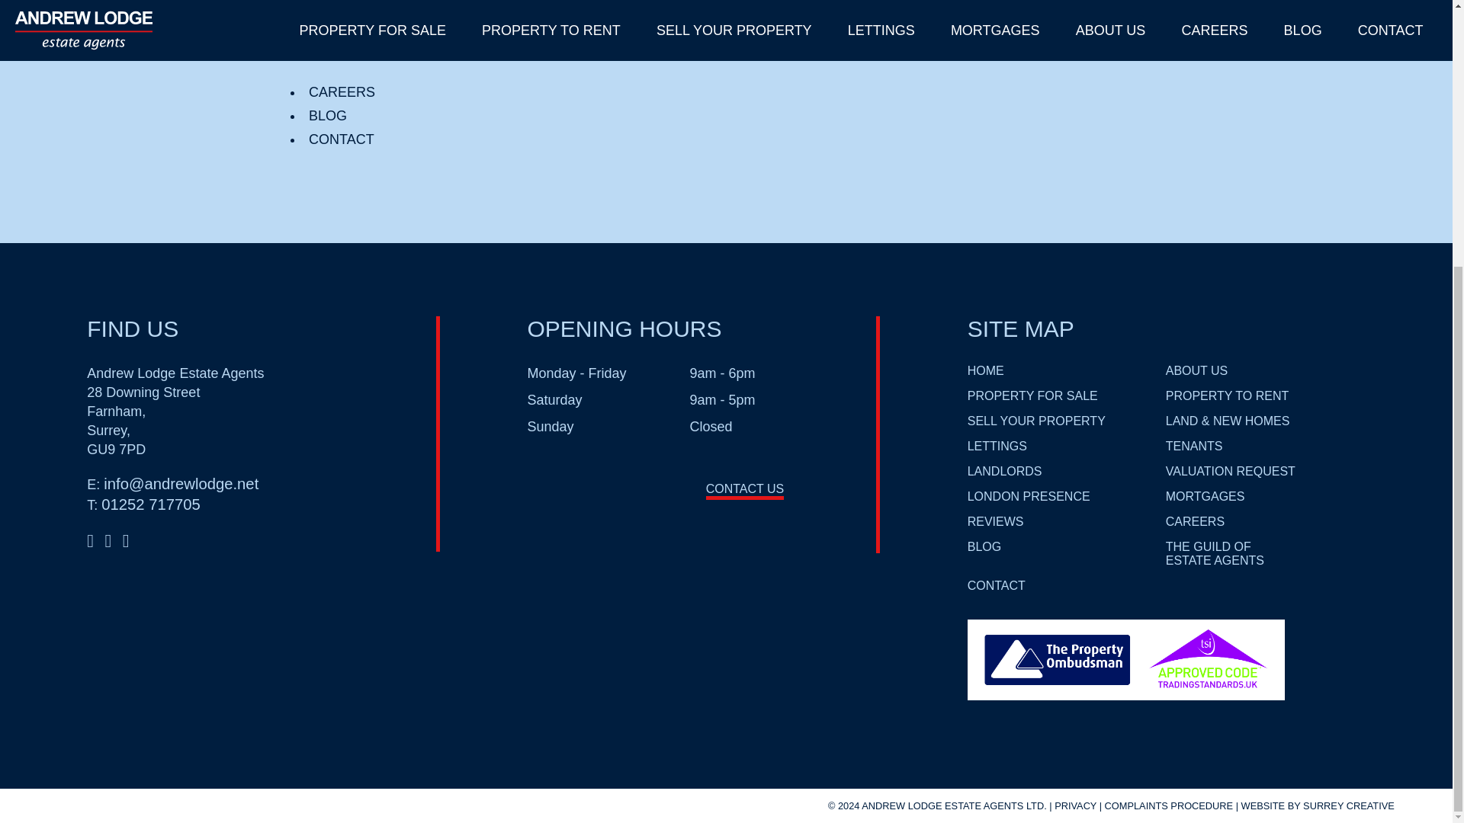 The image size is (1464, 823). Describe the element at coordinates (151, 504) in the screenshot. I see `01252 717705` at that location.